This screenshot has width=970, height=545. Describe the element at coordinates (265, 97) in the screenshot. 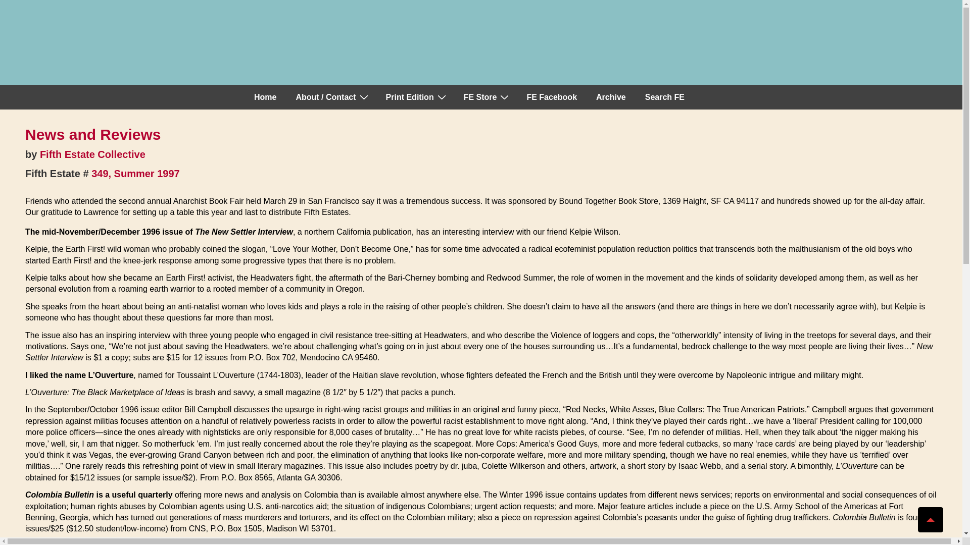

I see `Home` at that location.